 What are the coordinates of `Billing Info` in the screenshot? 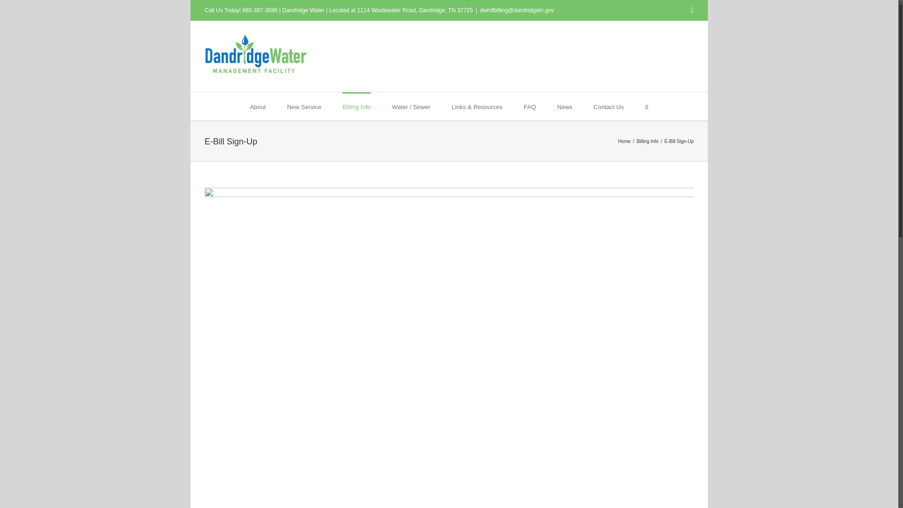 It's located at (356, 106).